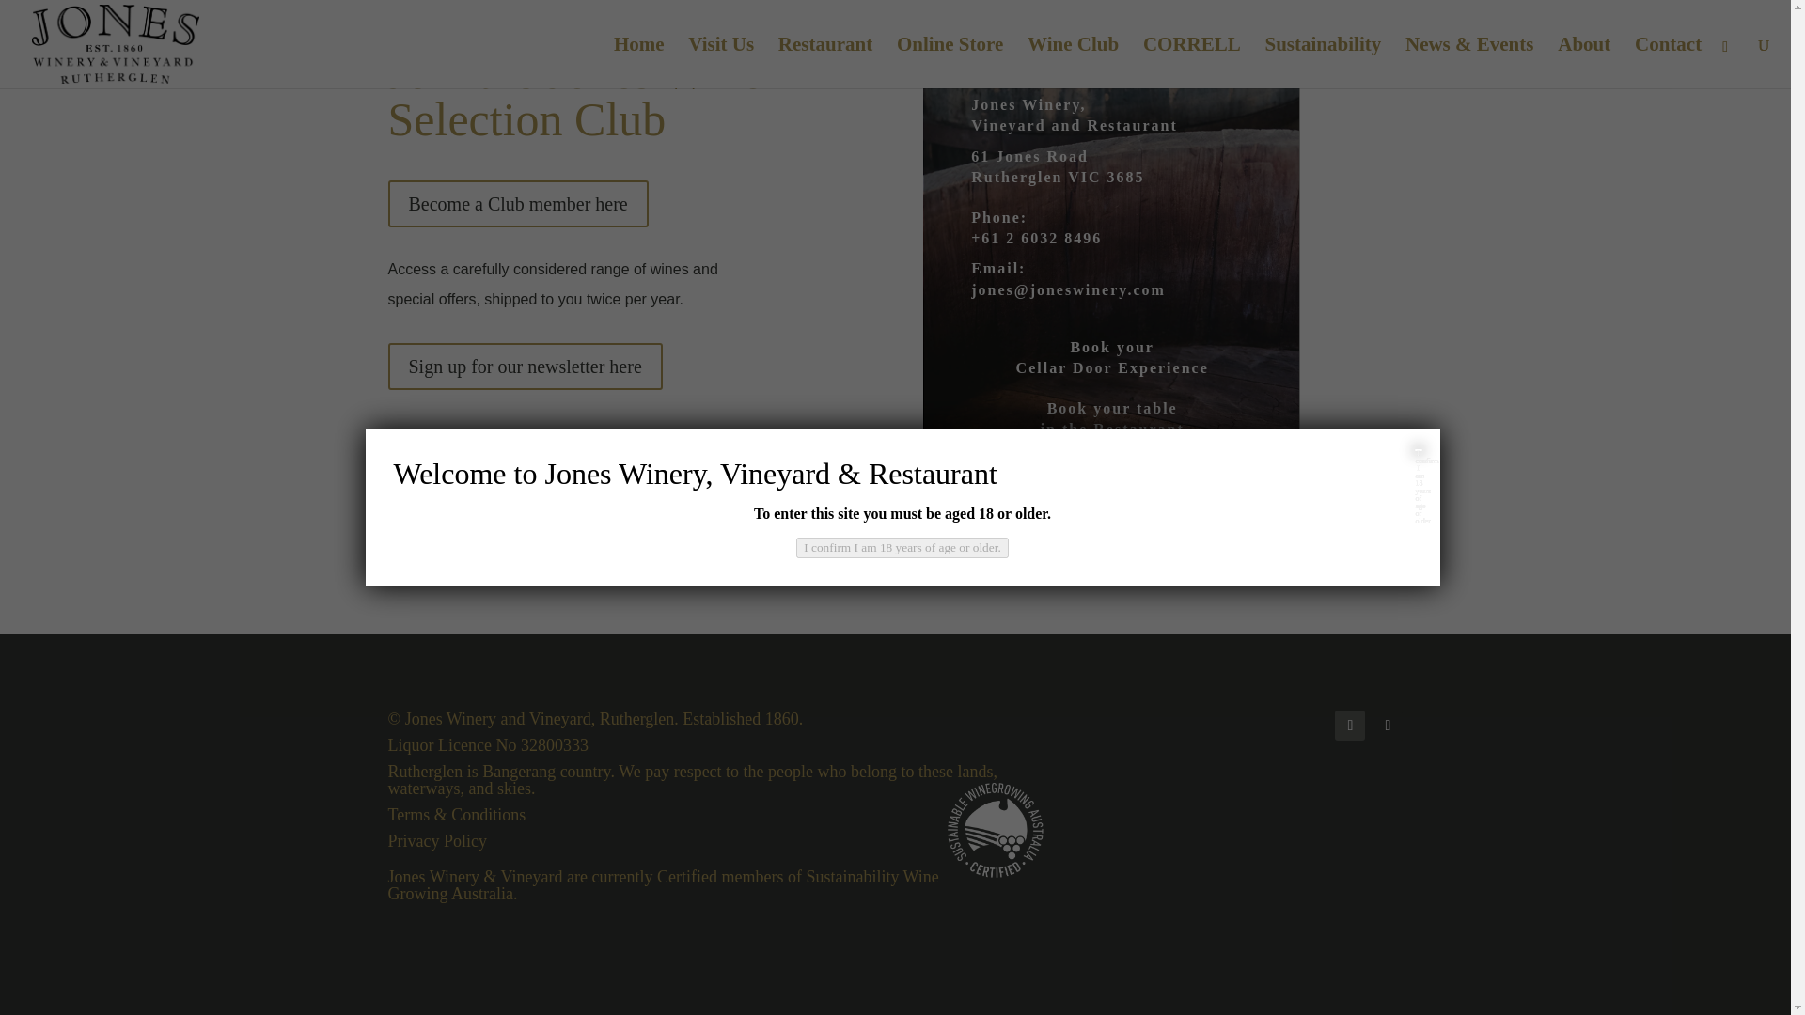  What do you see at coordinates (1387, 726) in the screenshot?
I see `Follow on Instagram` at bounding box center [1387, 726].